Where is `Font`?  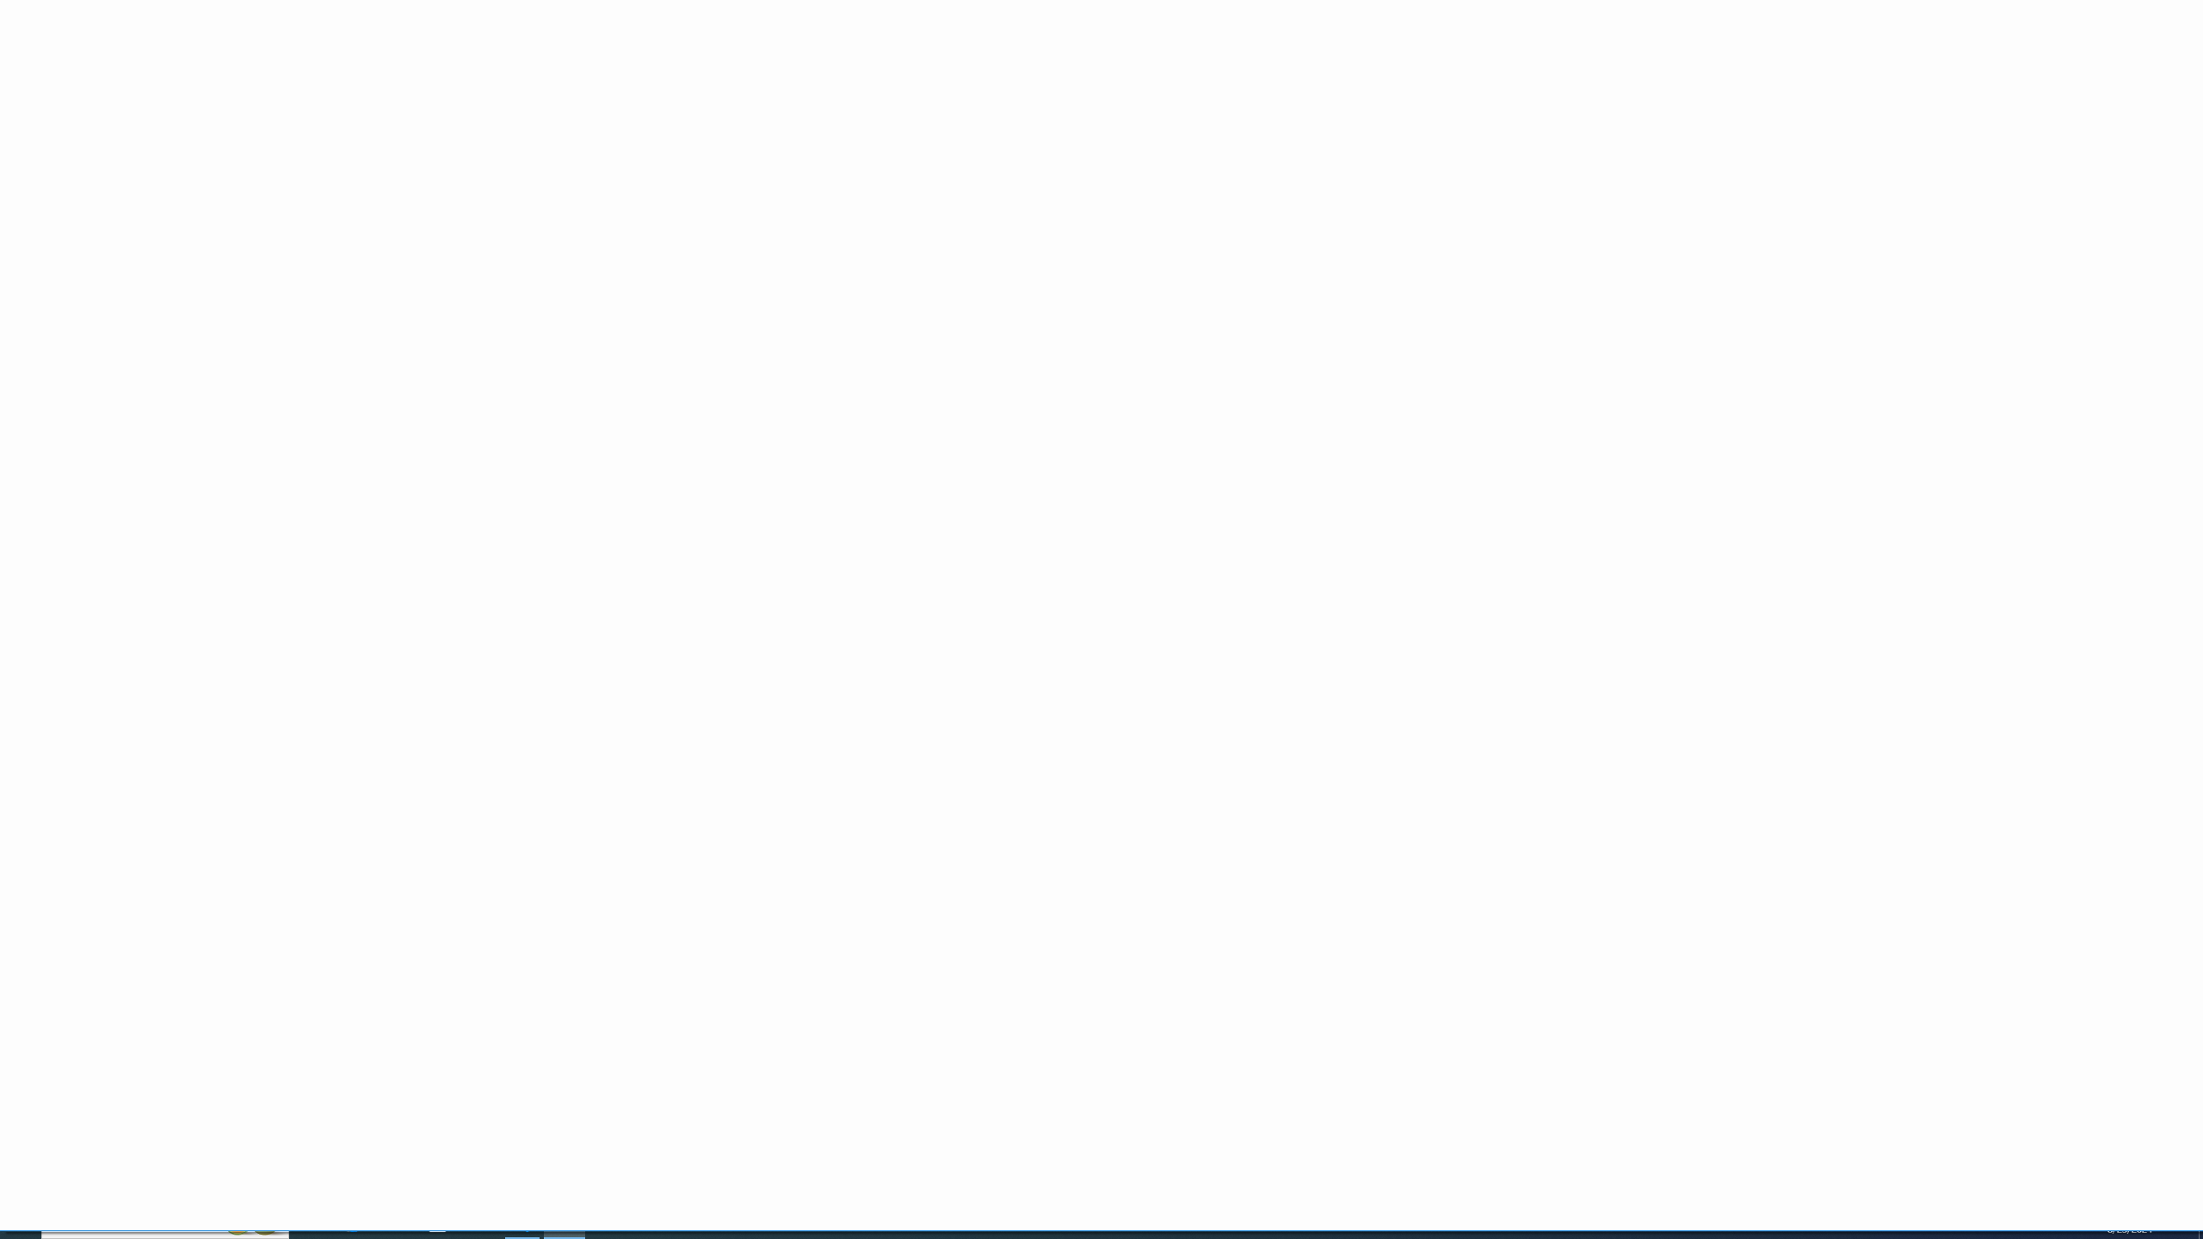 Font is located at coordinates (222, 76).